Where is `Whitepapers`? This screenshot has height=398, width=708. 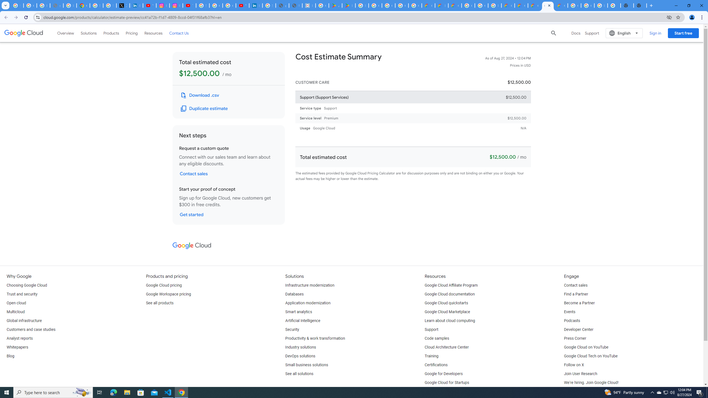
Whitepapers is located at coordinates (17, 347).